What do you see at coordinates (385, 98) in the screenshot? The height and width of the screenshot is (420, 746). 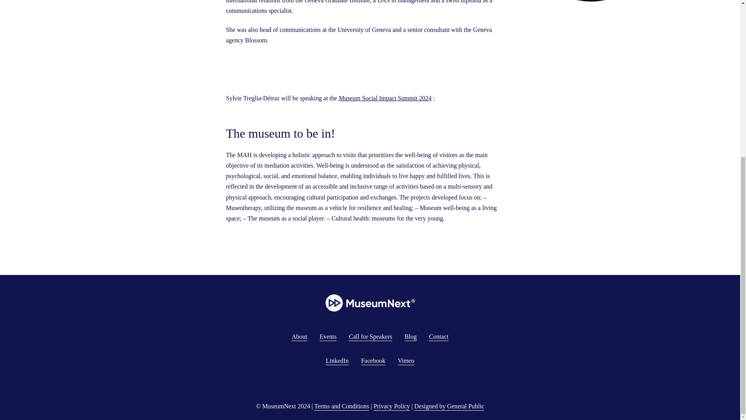 I see `Museum Social Impact Summit 2024` at bounding box center [385, 98].